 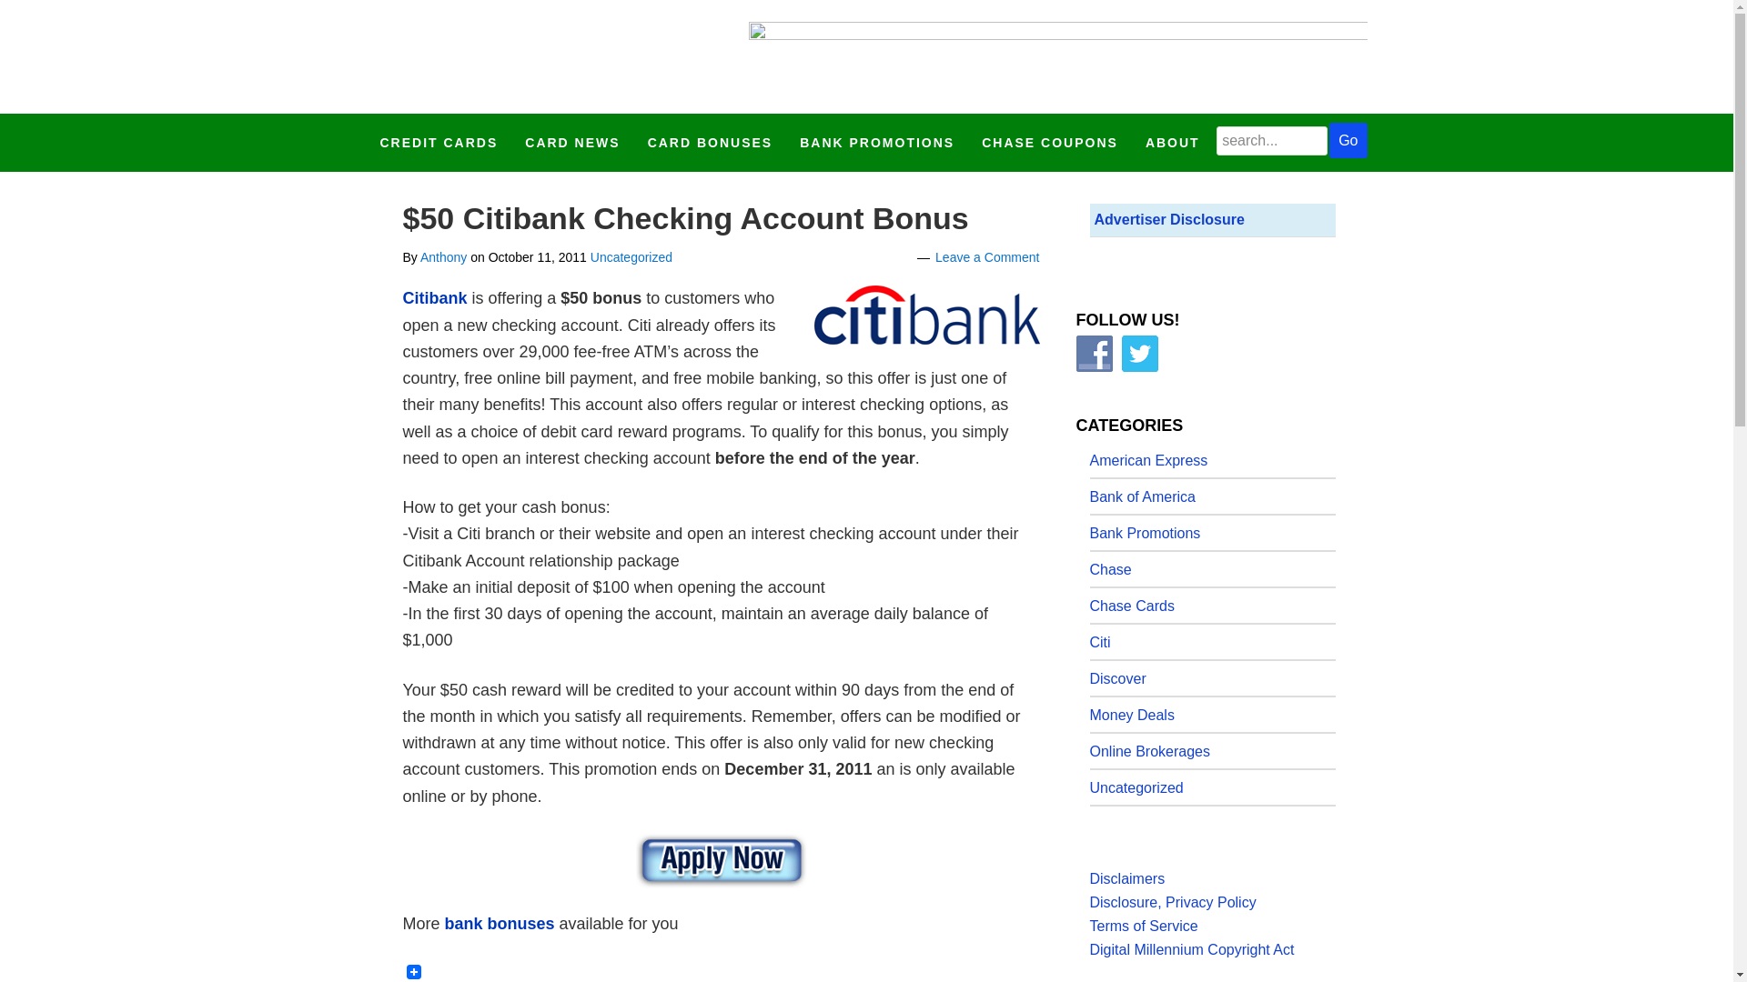 I want to click on CHASE COUPONS, so click(x=1050, y=143).